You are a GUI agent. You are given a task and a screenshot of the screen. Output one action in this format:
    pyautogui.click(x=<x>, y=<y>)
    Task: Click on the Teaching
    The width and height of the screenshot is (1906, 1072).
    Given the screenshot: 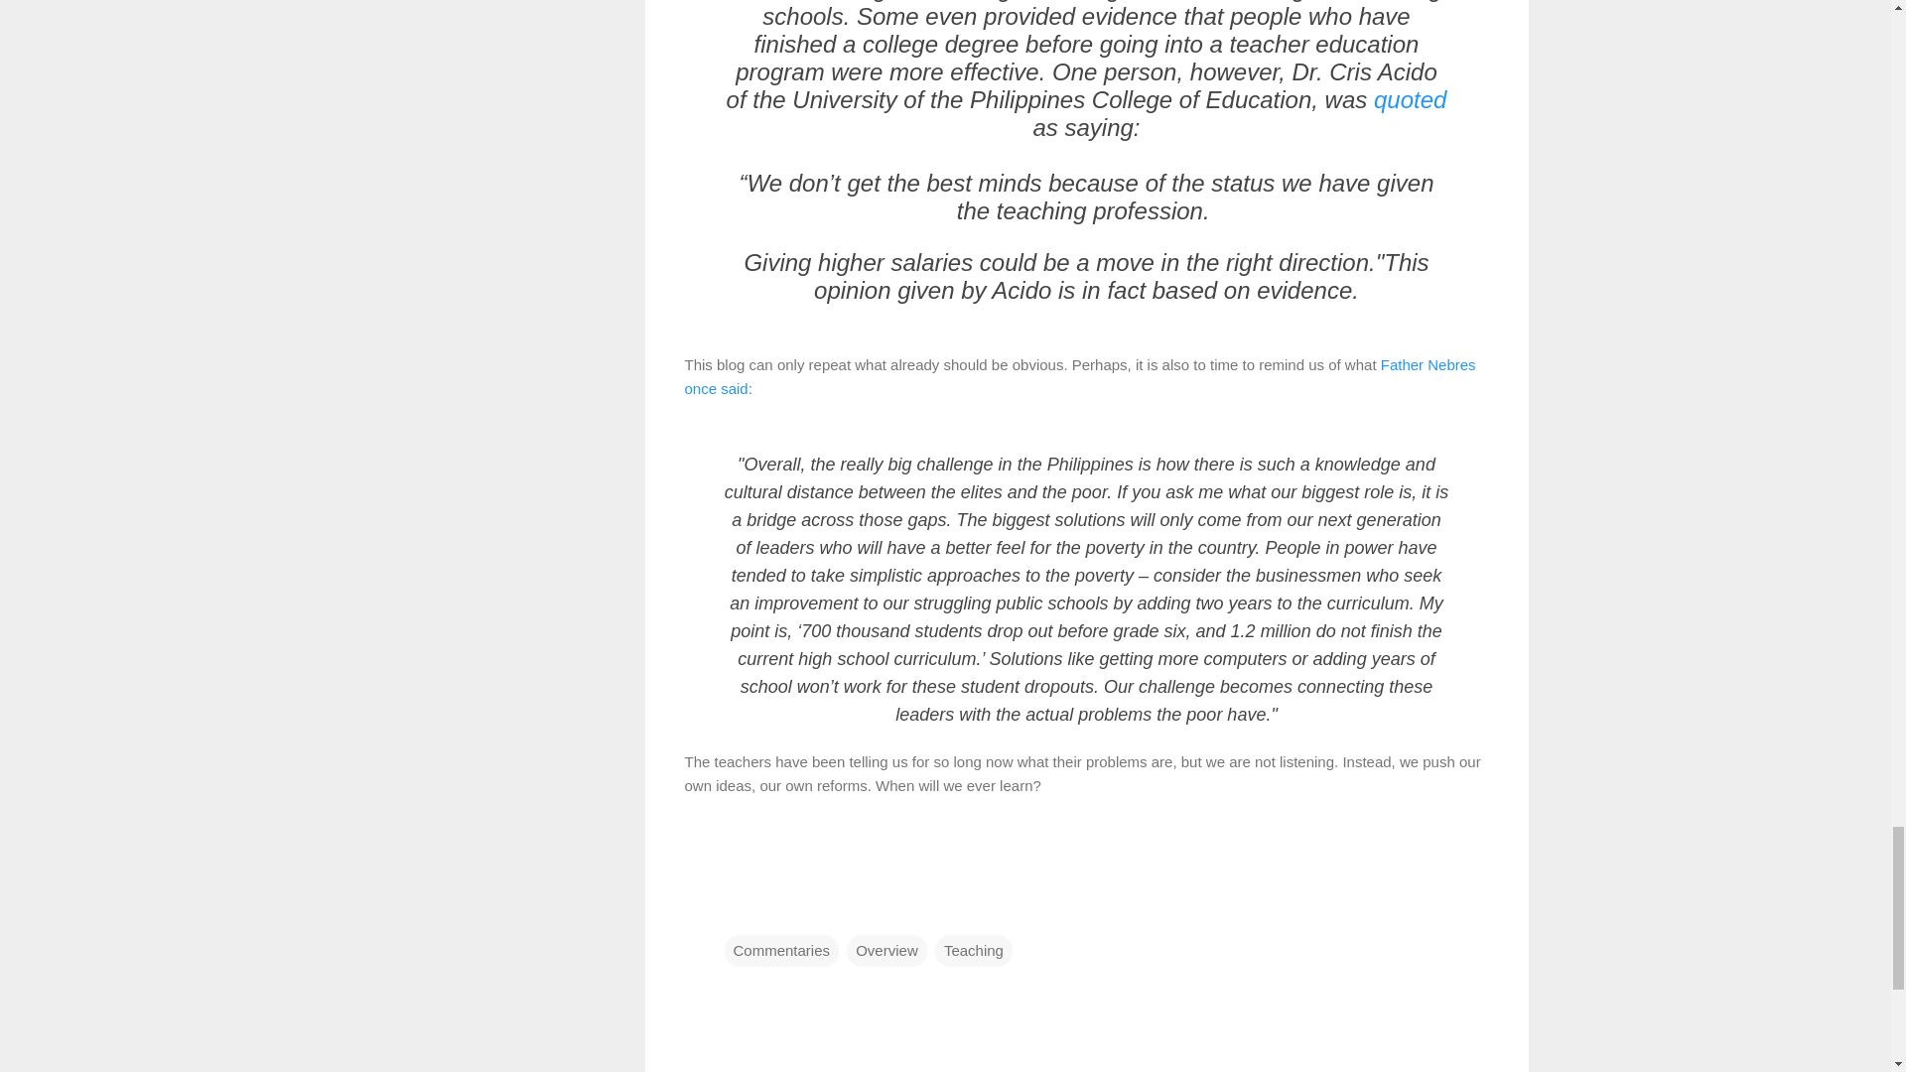 What is the action you would take?
    pyautogui.click(x=973, y=951)
    